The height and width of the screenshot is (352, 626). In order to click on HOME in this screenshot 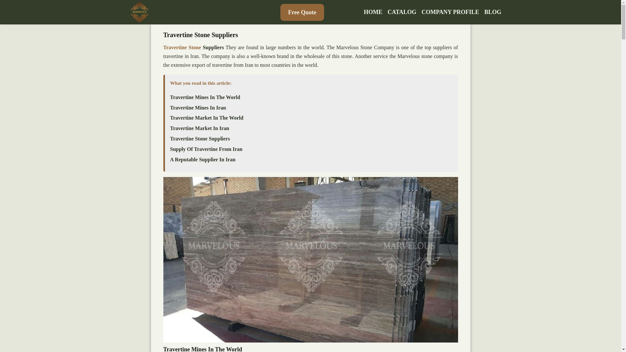, I will do `click(373, 12)`.